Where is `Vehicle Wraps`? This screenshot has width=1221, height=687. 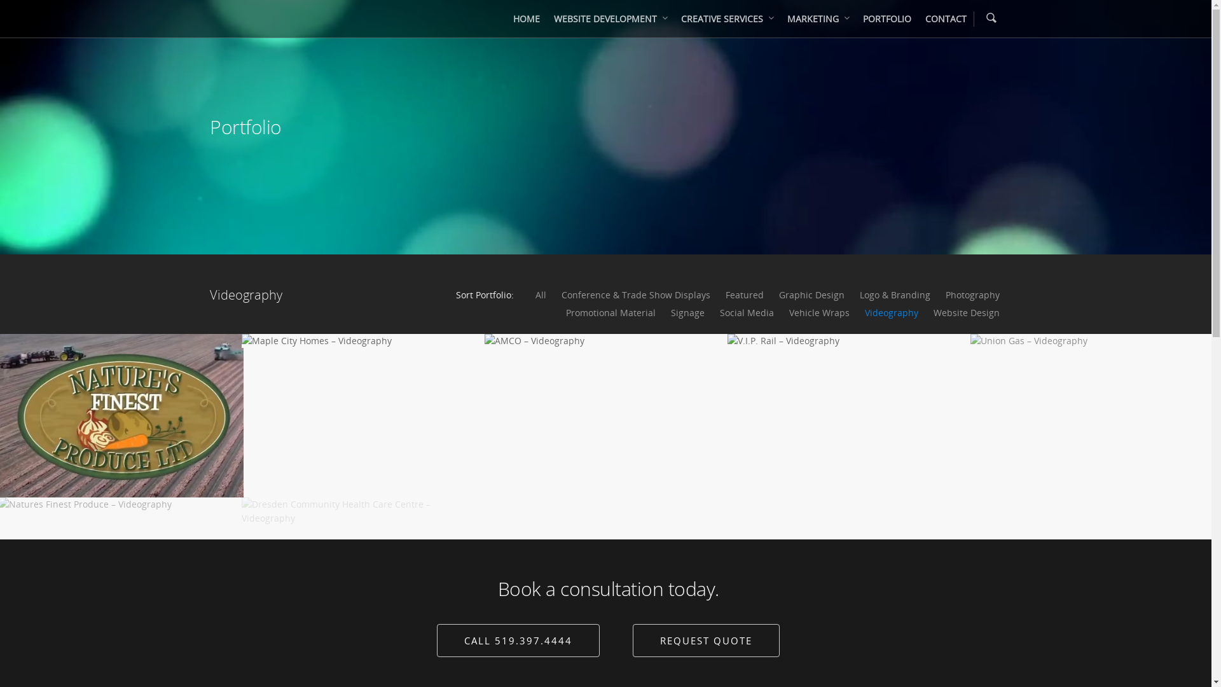
Vehicle Wraps is located at coordinates (819, 313).